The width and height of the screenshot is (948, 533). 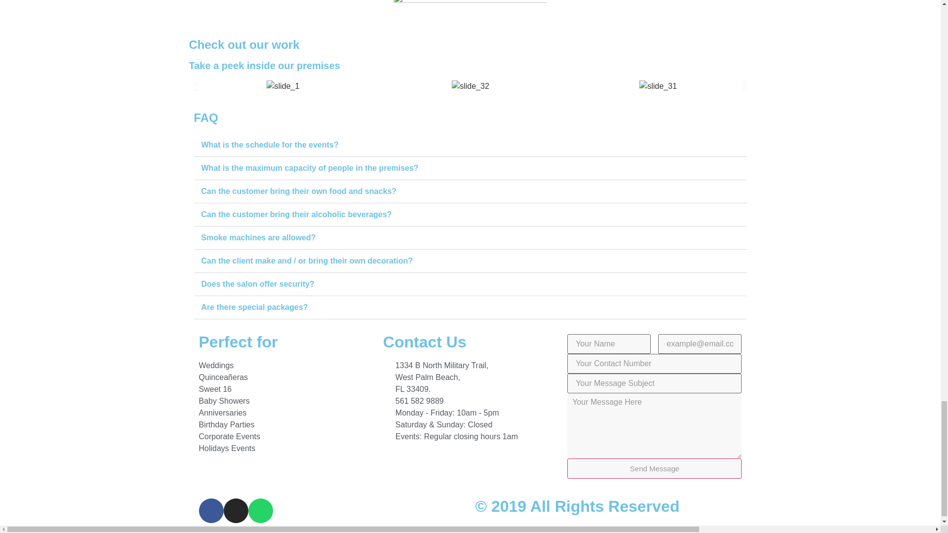 What do you see at coordinates (255, 307) in the screenshot?
I see `Are there special packages?` at bounding box center [255, 307].